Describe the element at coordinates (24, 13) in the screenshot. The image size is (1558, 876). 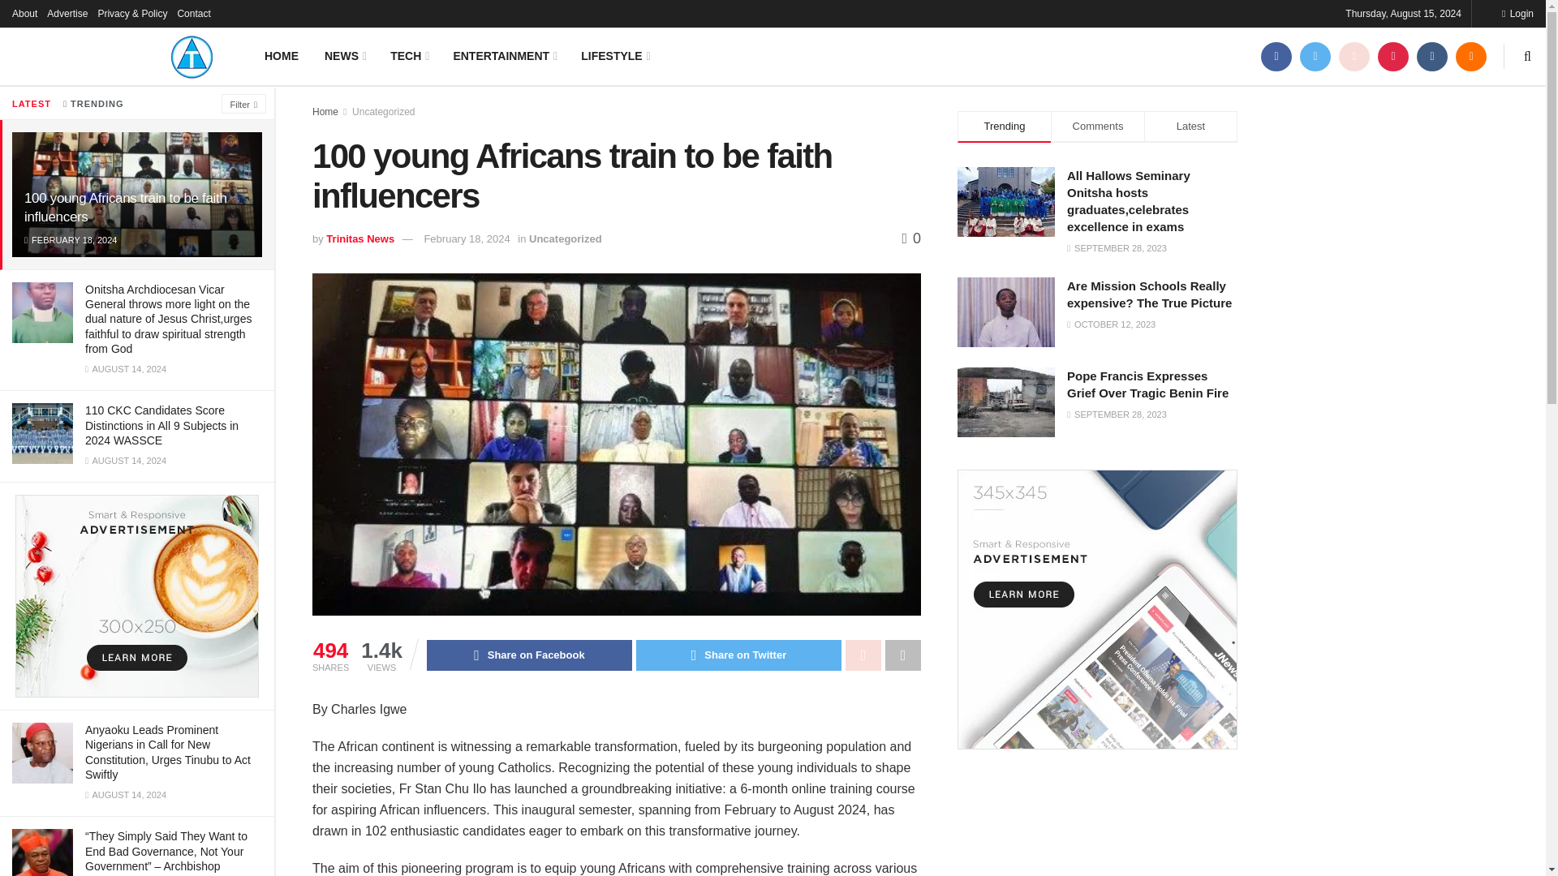
I see `About` at that location.